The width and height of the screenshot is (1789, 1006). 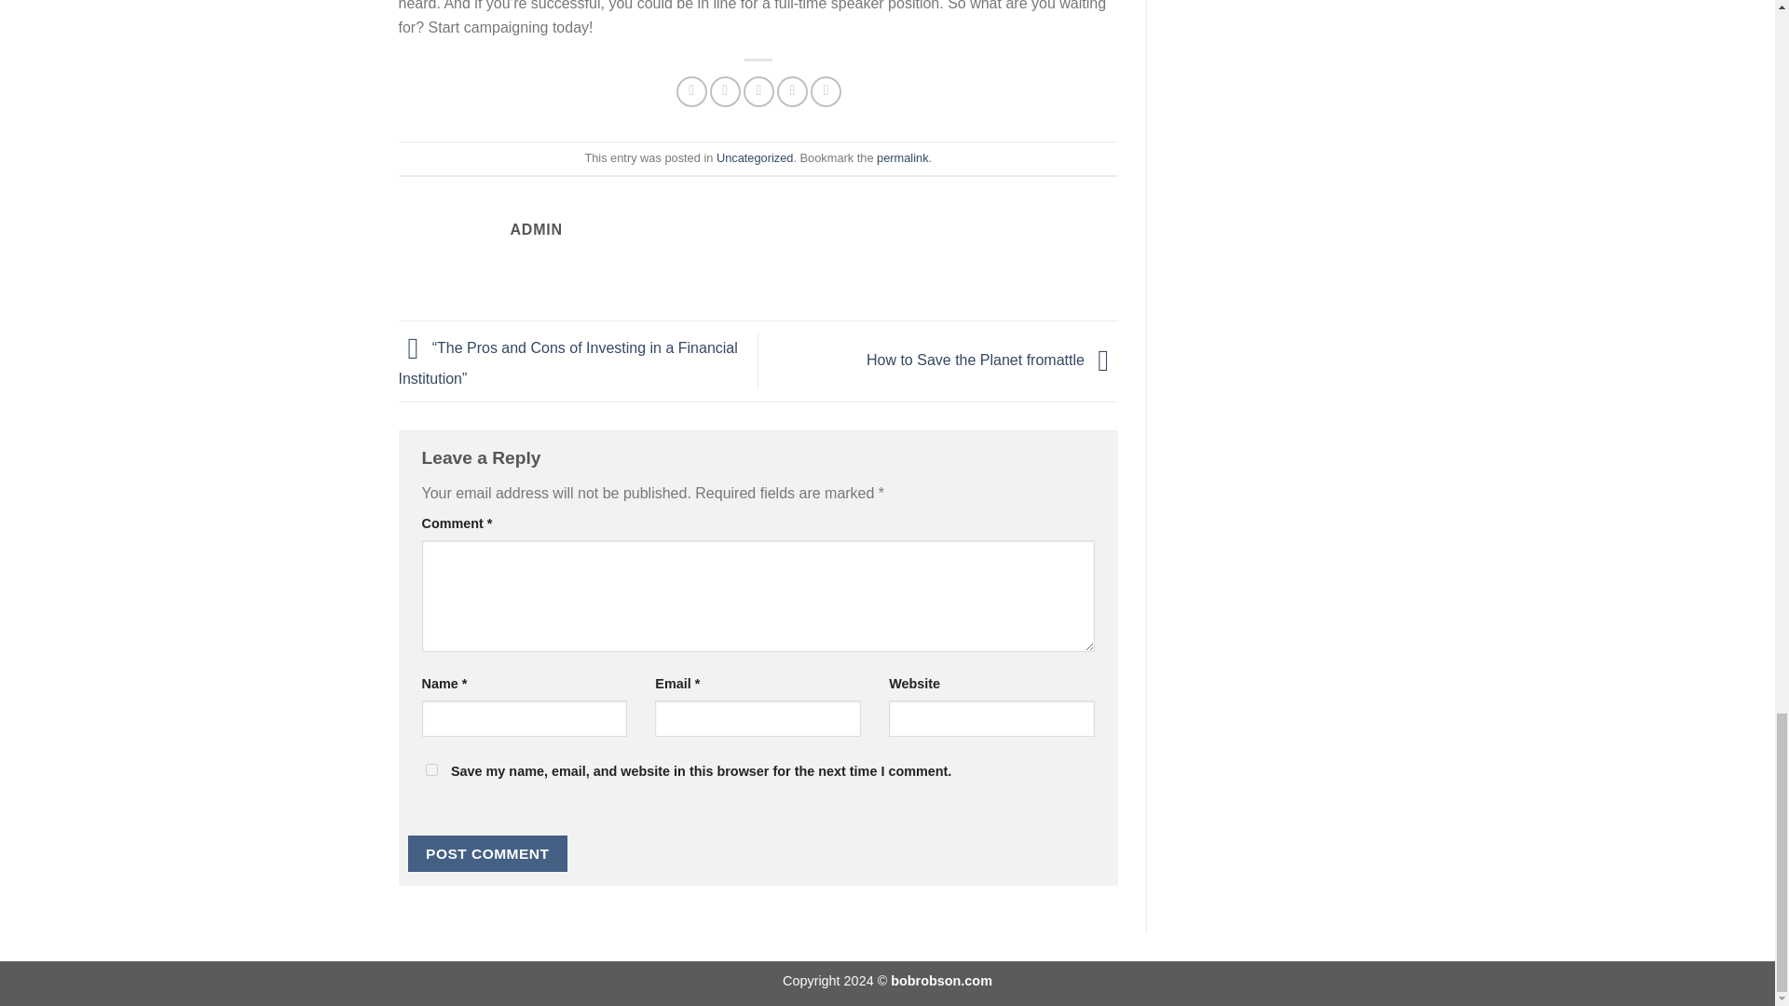 What do you see at coordinates (725, 91) in the screenshot?
I see `Share on Twitter` at bounding box center [725, 91].